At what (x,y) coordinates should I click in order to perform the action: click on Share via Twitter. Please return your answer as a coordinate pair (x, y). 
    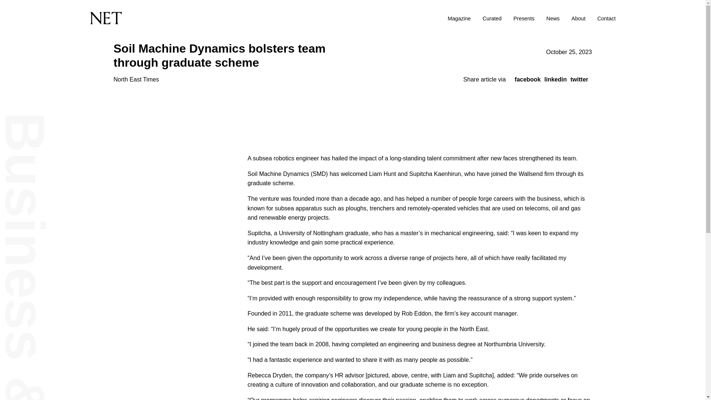
    Looking at the image, I should click on (579, 79).